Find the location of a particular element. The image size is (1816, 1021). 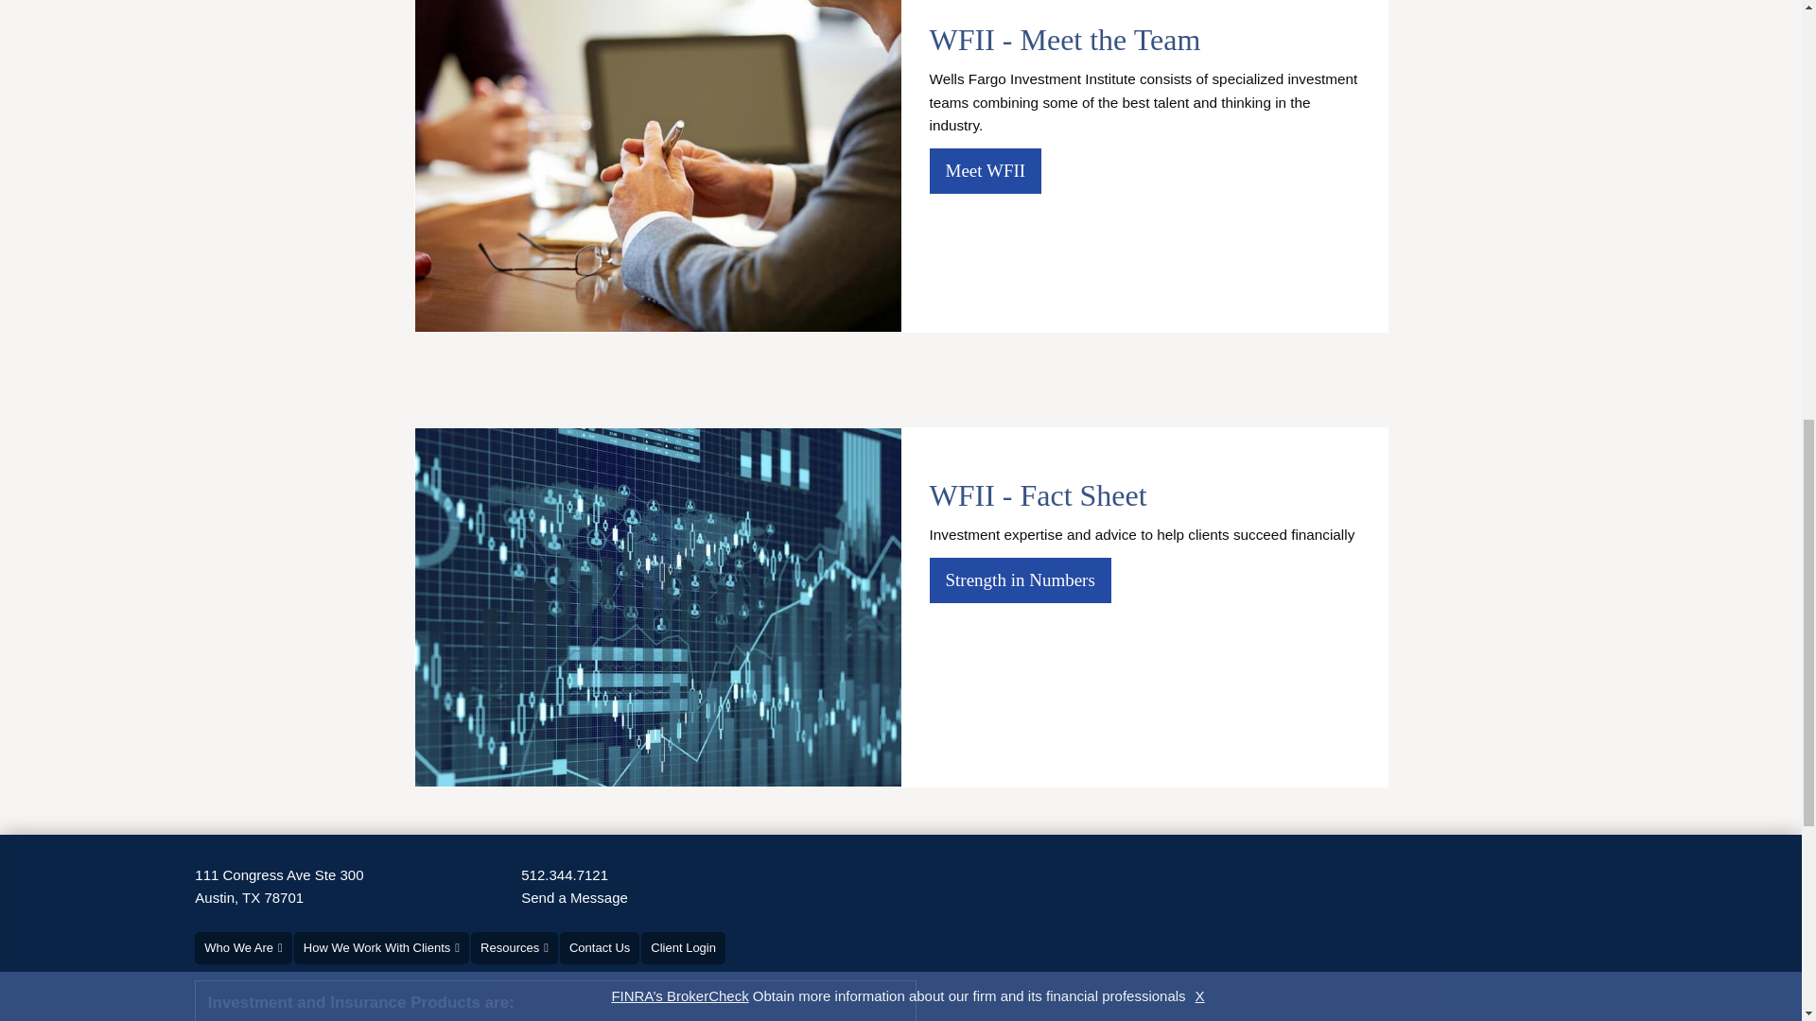

Who We Are is located at coordinates (1019, 580).